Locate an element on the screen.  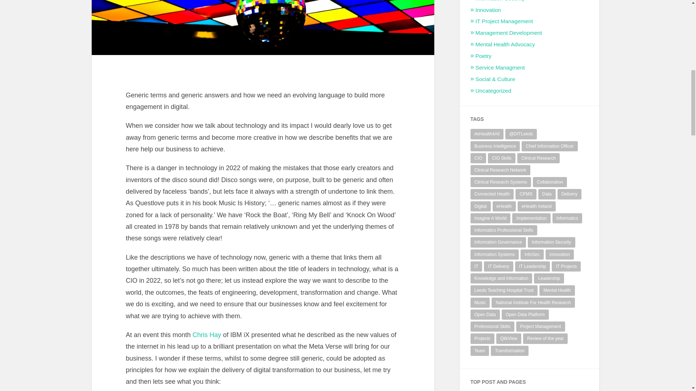
Poetry is located at coordinates (483, 56).